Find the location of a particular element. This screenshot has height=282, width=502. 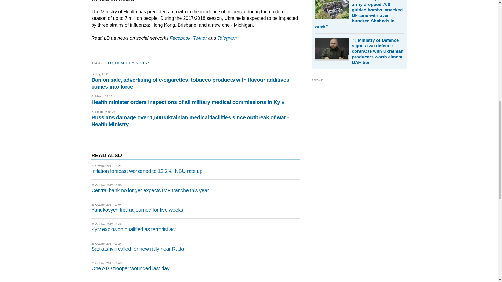

Central bank no longer expects IMF tranche this year is located at coordinates (150, 190).